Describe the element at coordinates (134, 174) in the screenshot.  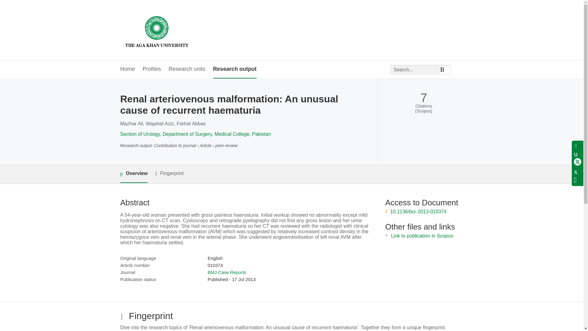
I see `Overview` at that location.